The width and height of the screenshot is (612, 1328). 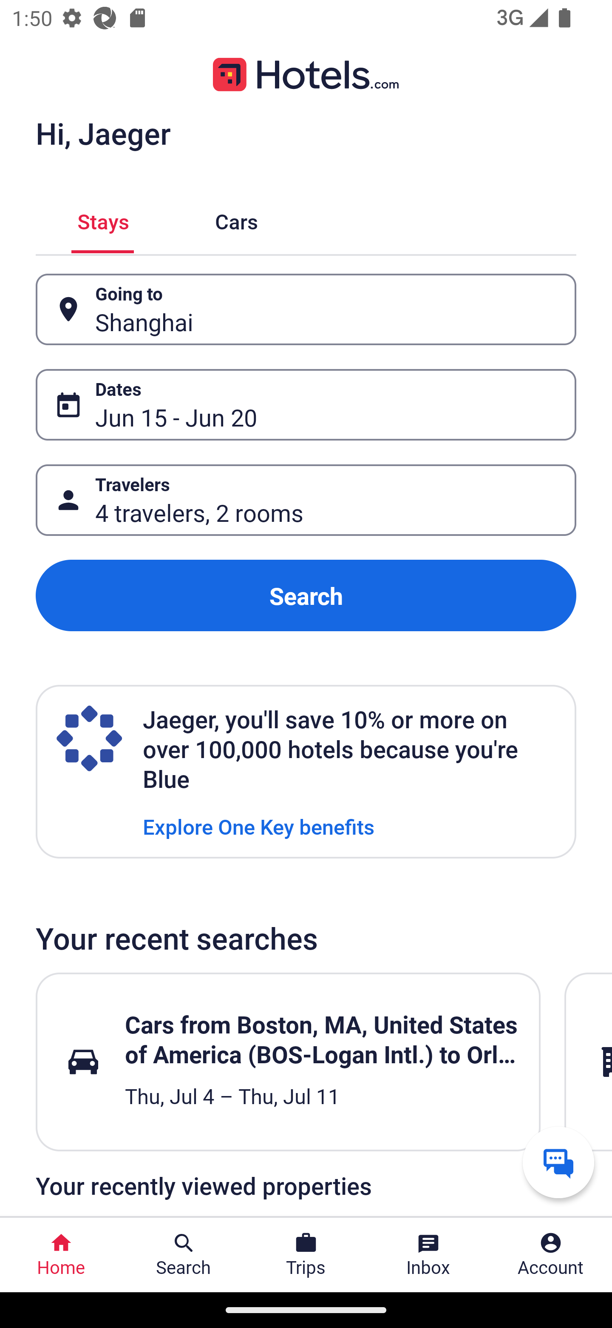 What do you see at coordinates (306, 309) in the screenshot?
I see `Going to Button Shanghai` at bounding box center [306, 309].